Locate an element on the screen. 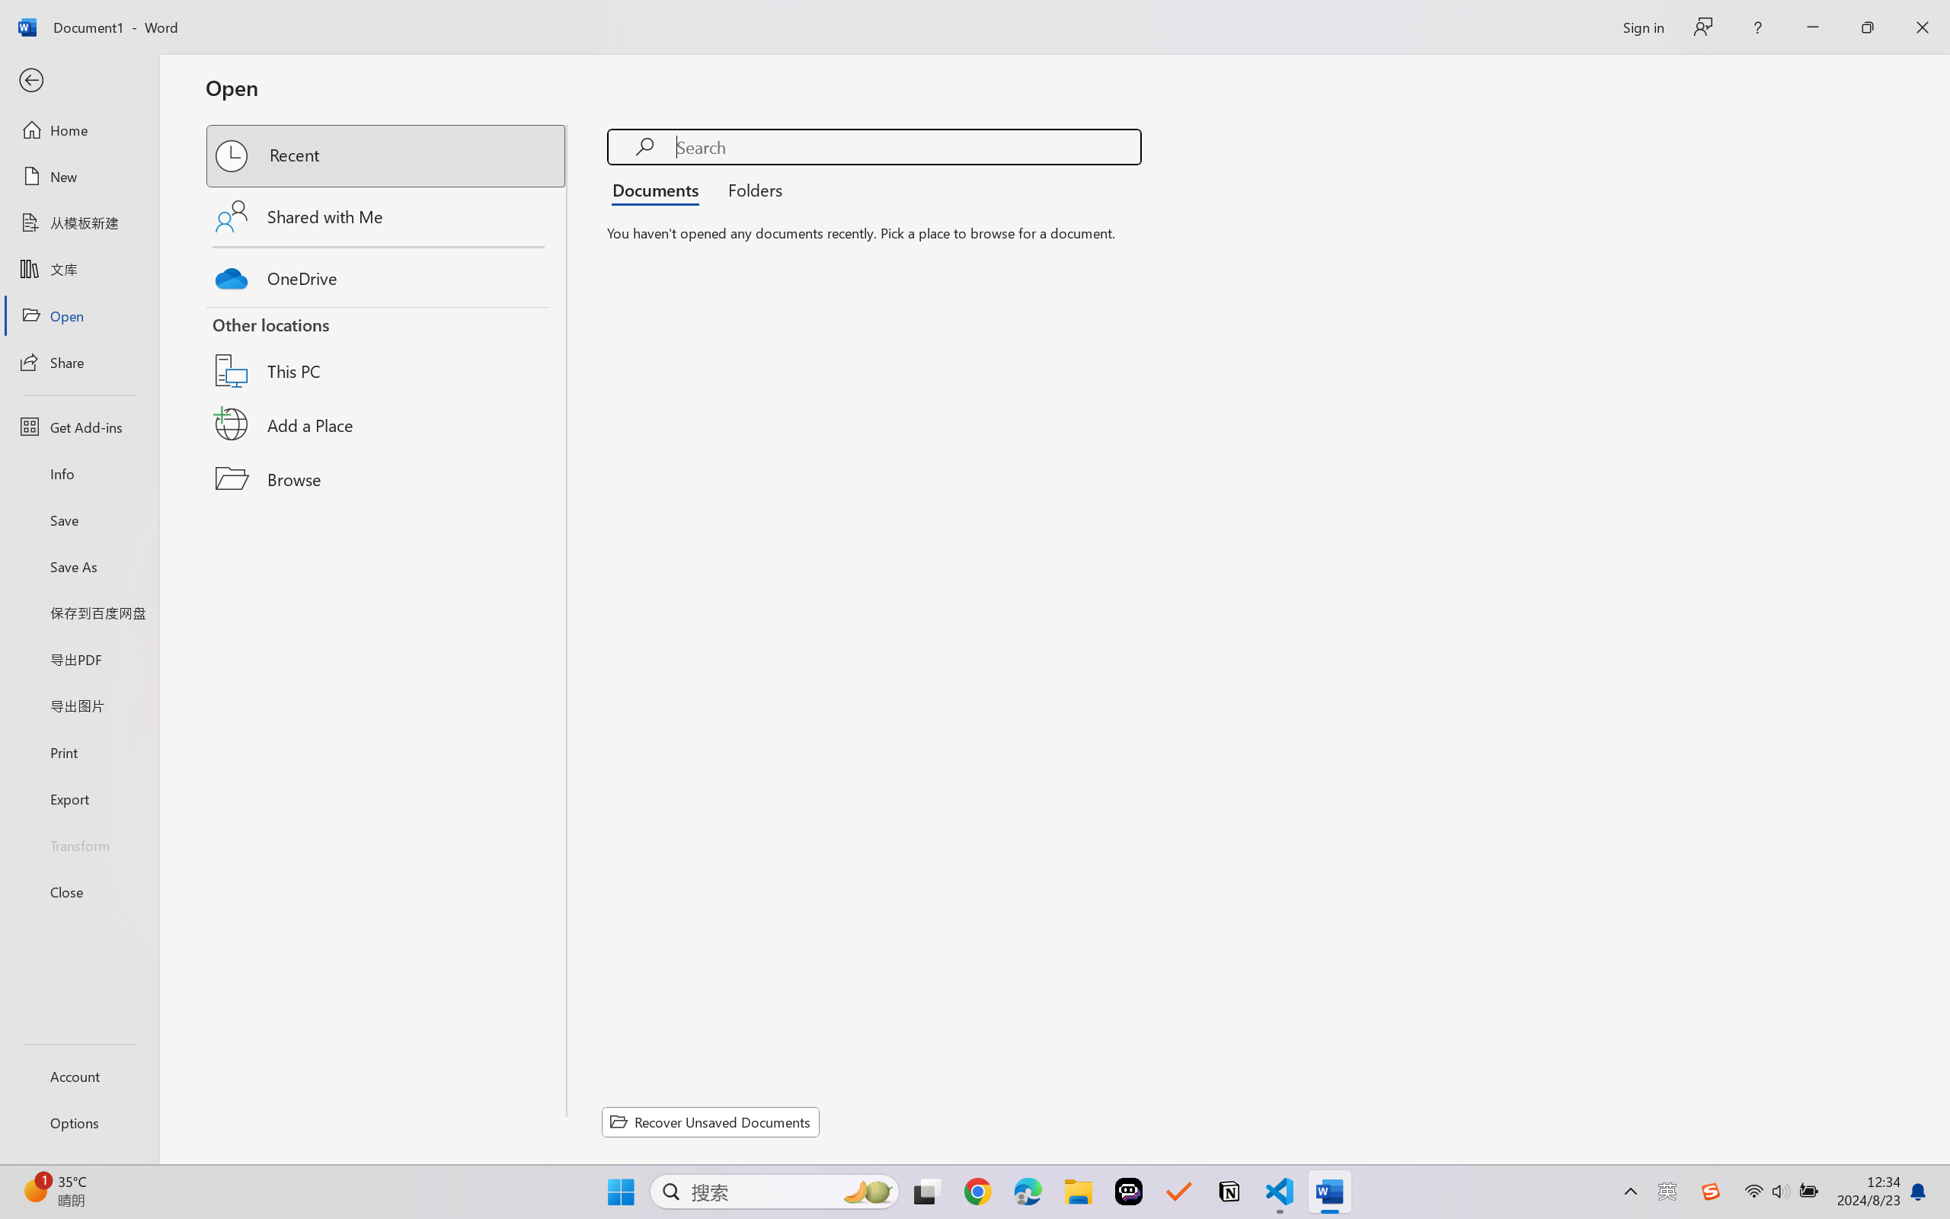 The image size is (1950, 1219). Account is located at coordinates (79, 1076).